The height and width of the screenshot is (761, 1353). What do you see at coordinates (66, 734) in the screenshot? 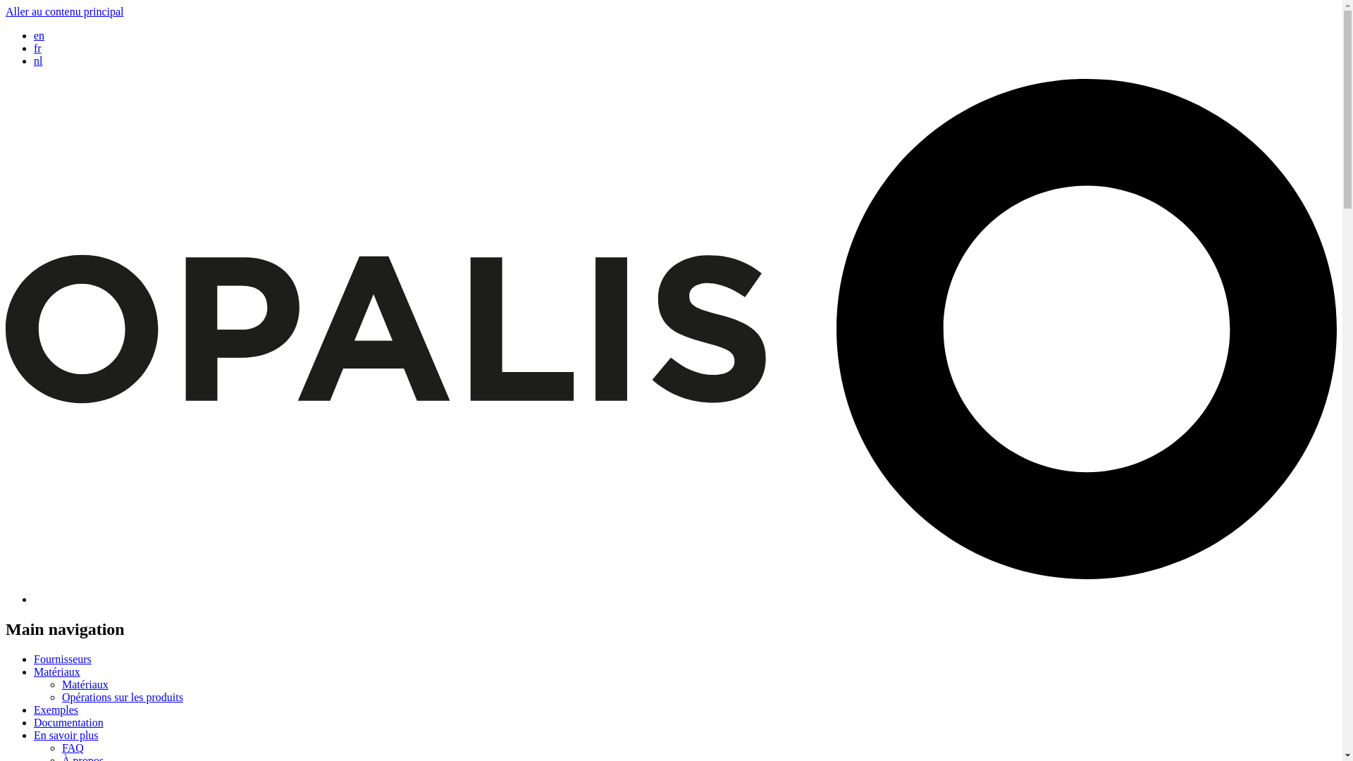
I see `En savoir plus` at bounding box center [66, 734].